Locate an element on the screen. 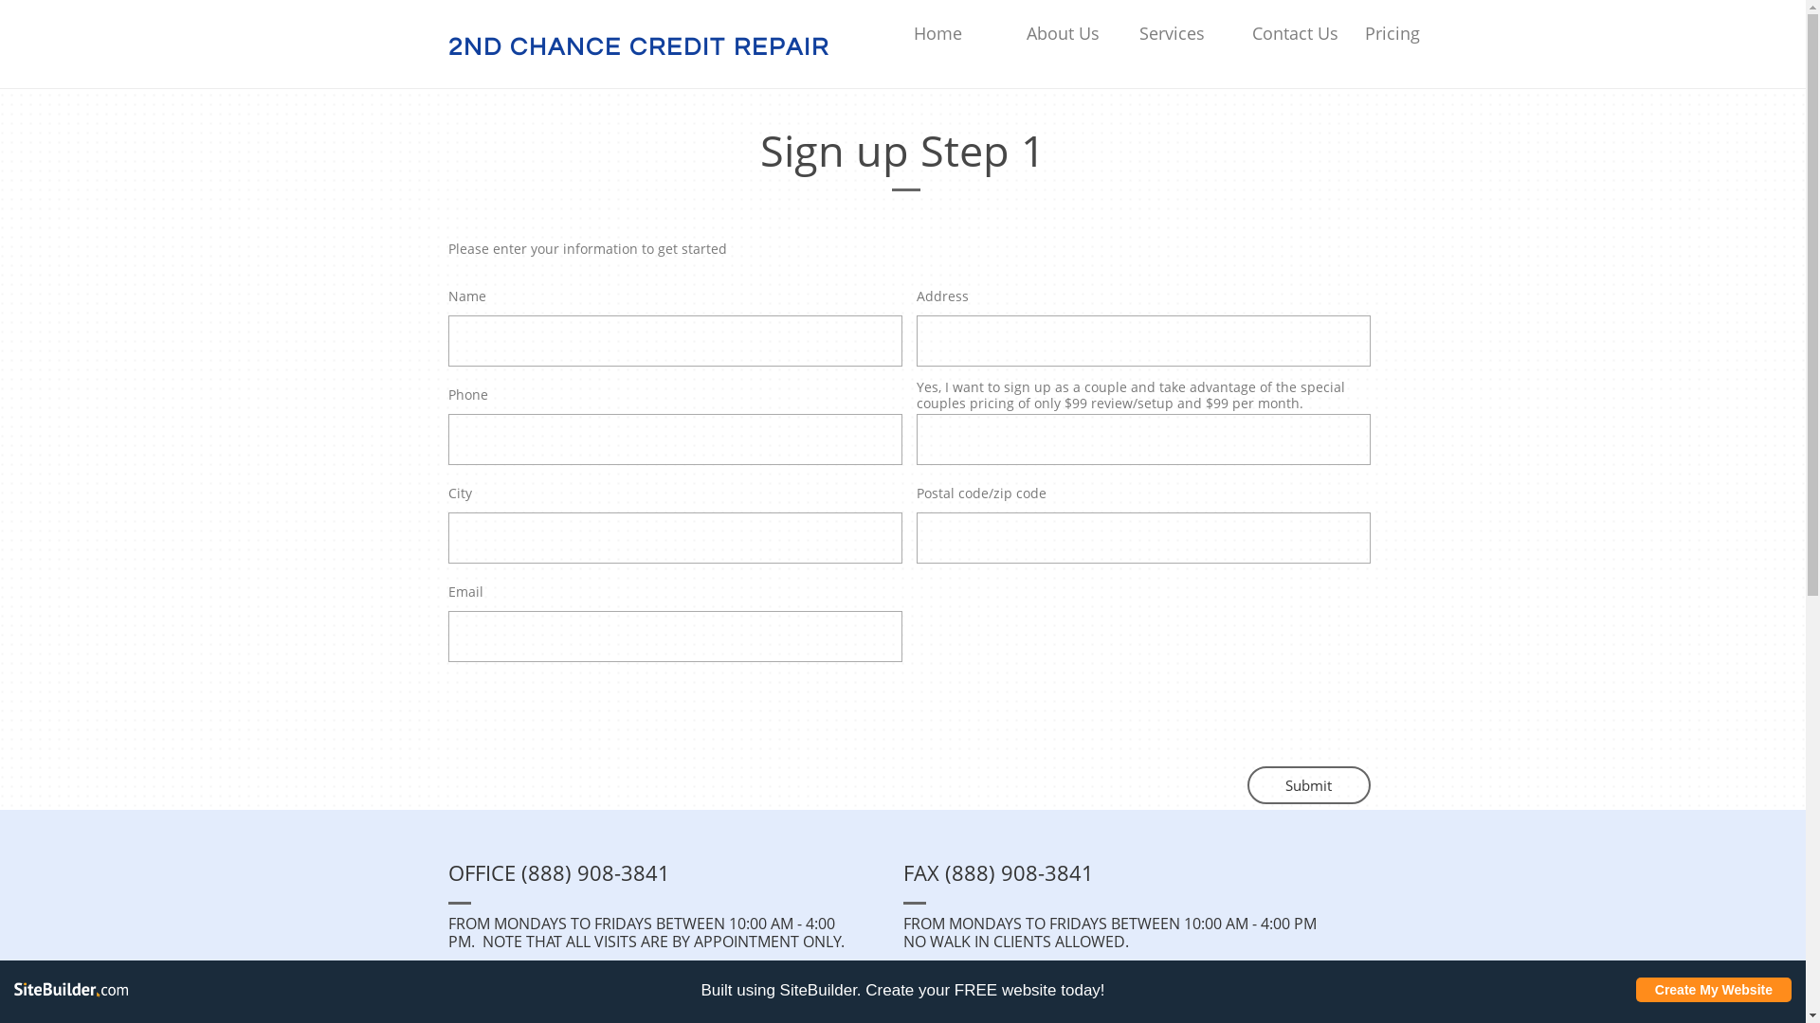  Home is located at coordinates (965, 34).